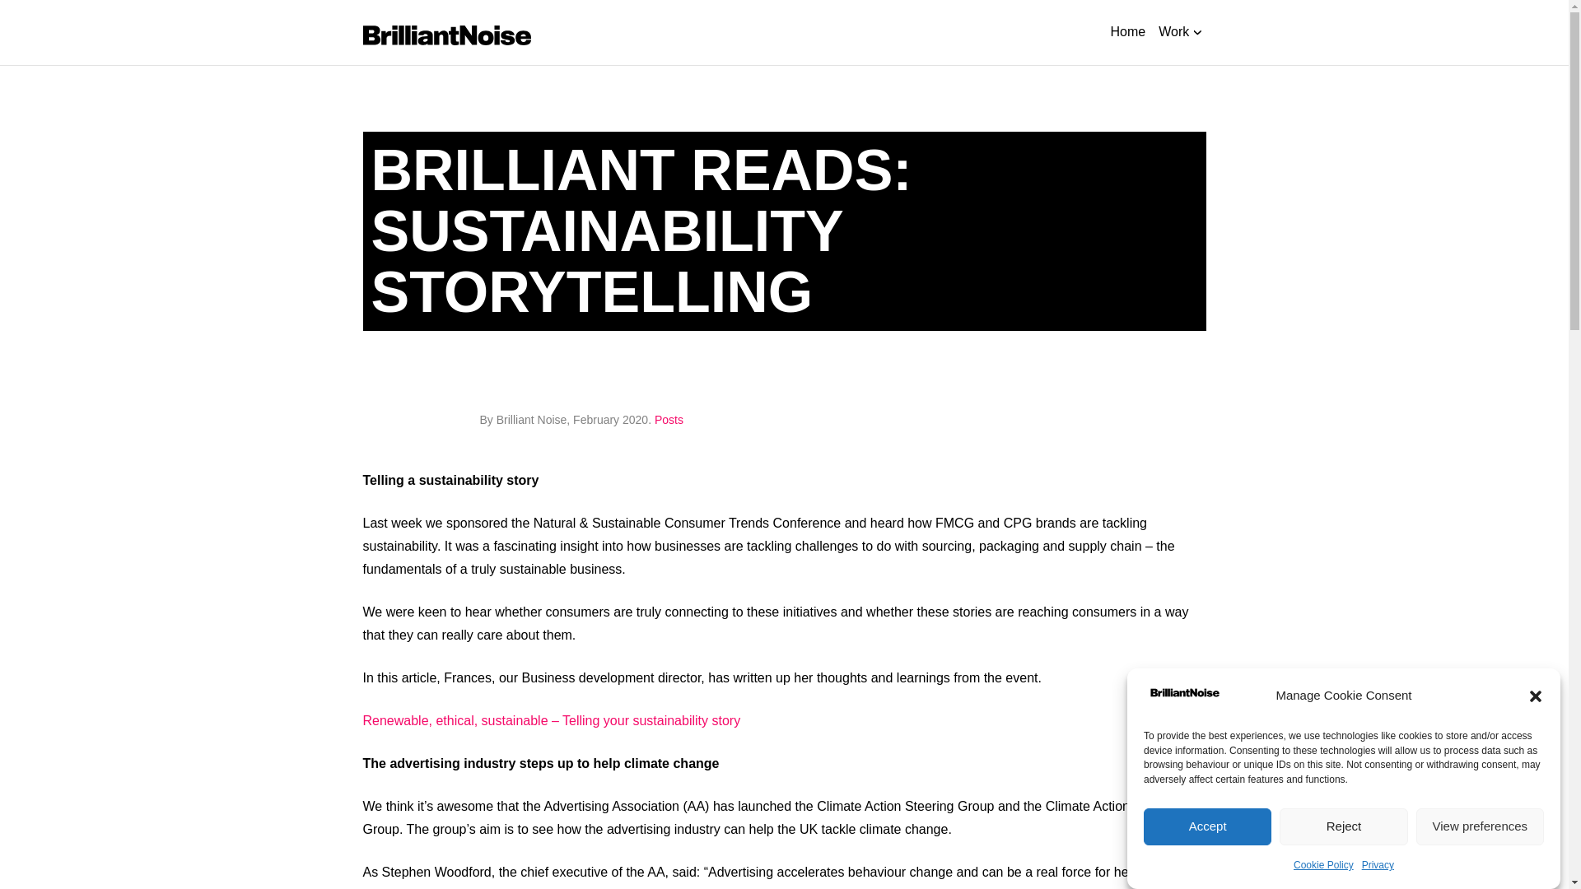  Describe the element at coordinates (1178, 32) in the screenshot. I see `Work` at that location.